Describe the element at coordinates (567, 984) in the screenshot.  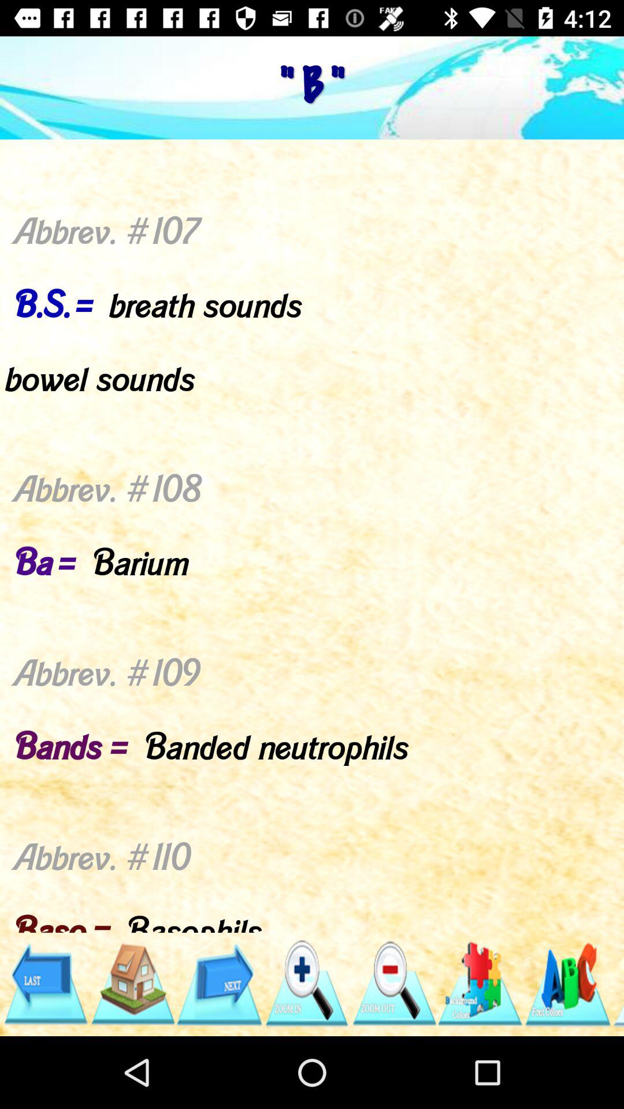
I see `click abc` at that location.